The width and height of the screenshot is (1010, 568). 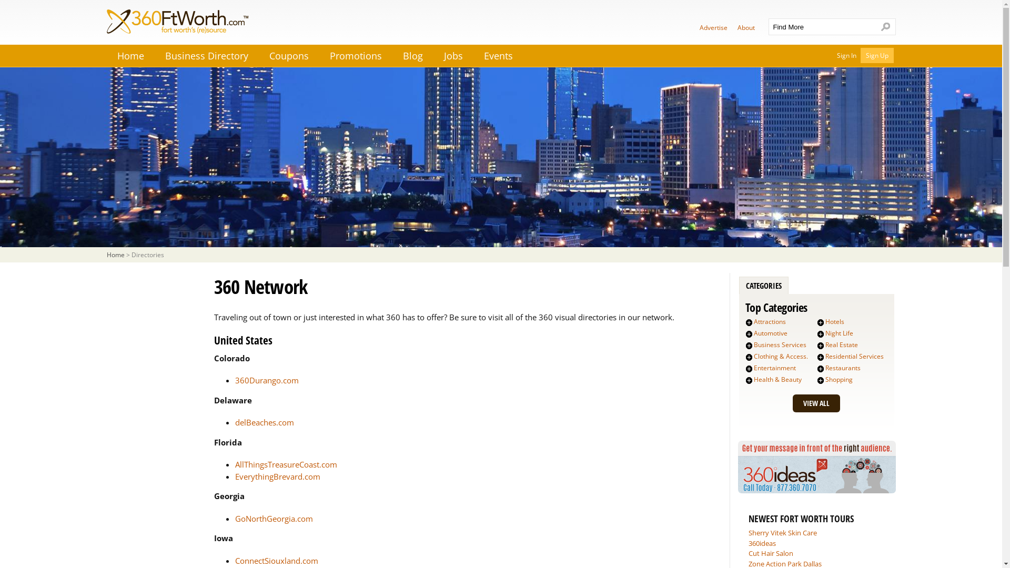 I want to click on Health & Beauty, so click(x=777, y=380).